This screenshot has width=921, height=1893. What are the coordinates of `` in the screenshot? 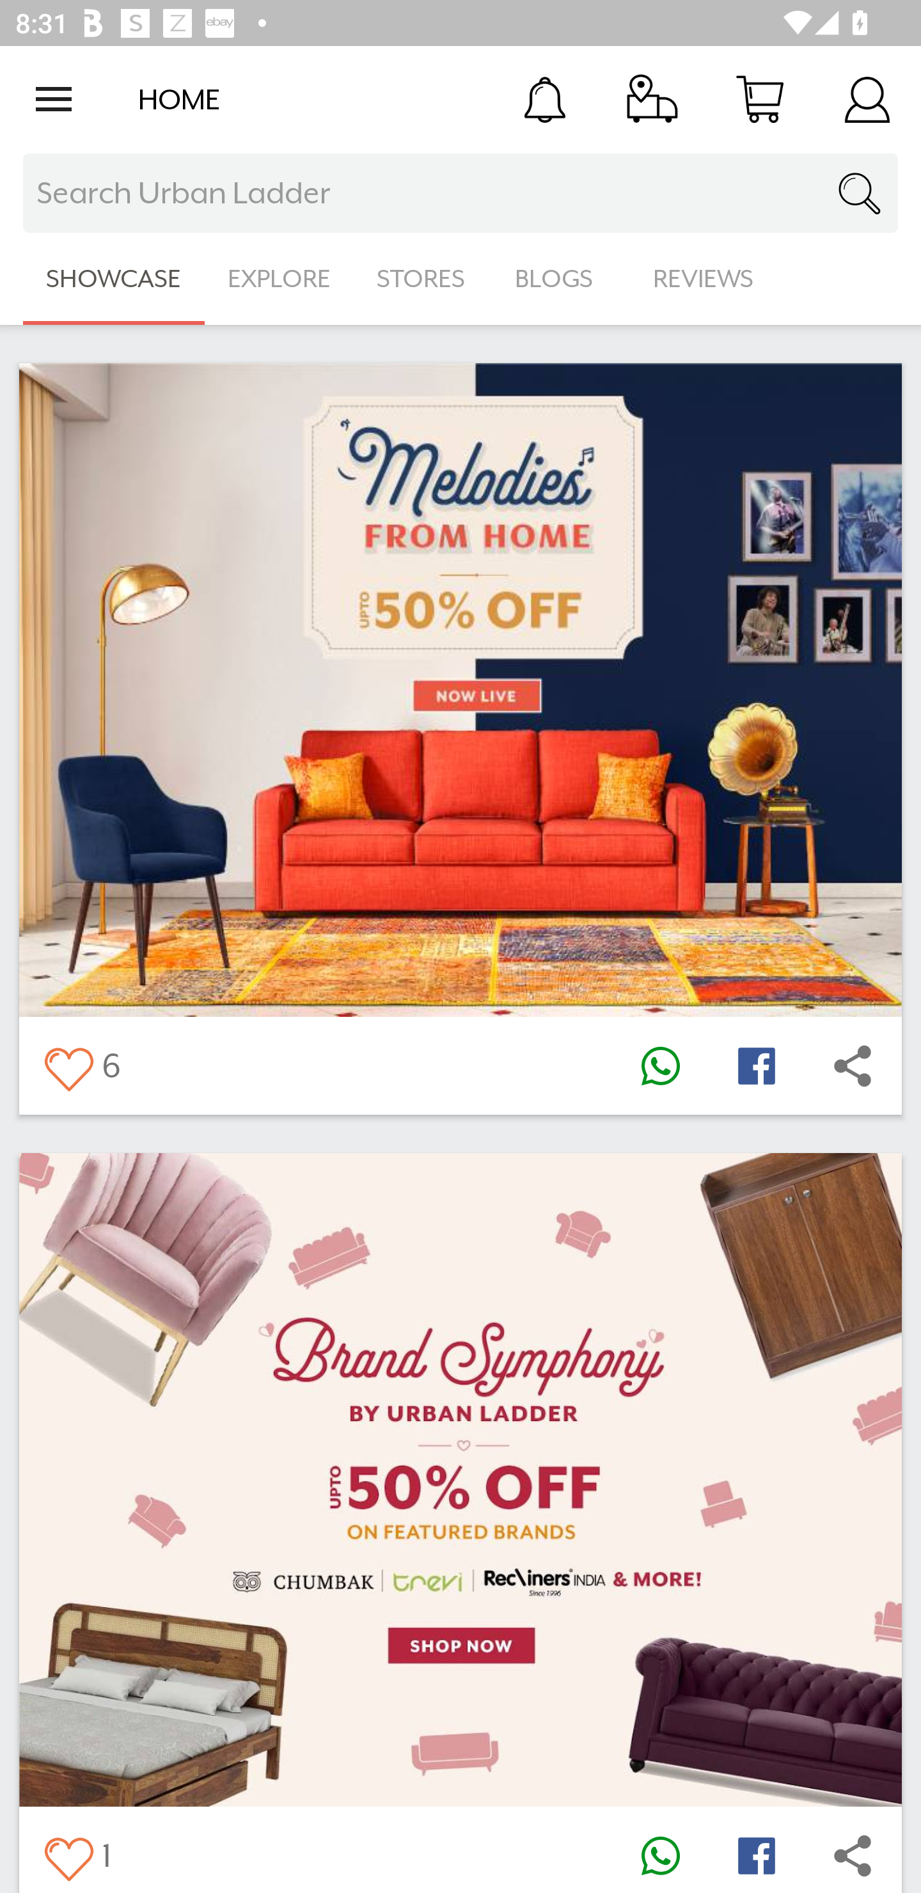 It's located at (68, 1855).